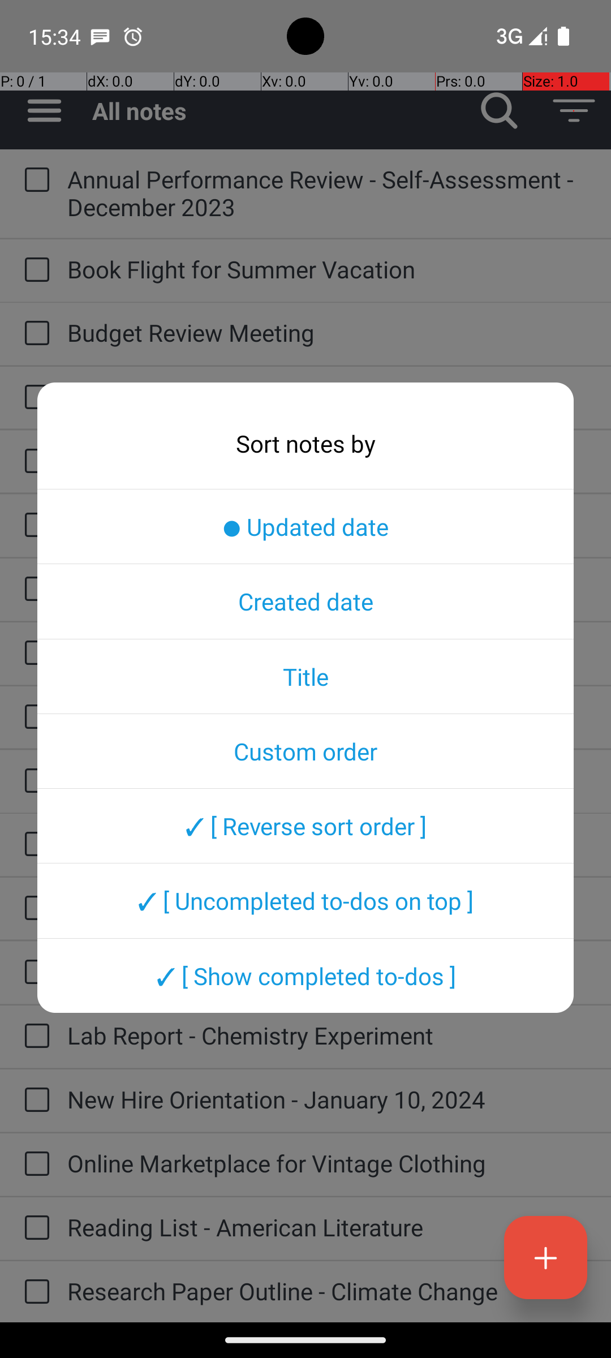  What do you see at coordinates (328, 1035) in the screenshot?
I see `Lab Report - Chemistry Experiment` at bounding box center [328, 1035].